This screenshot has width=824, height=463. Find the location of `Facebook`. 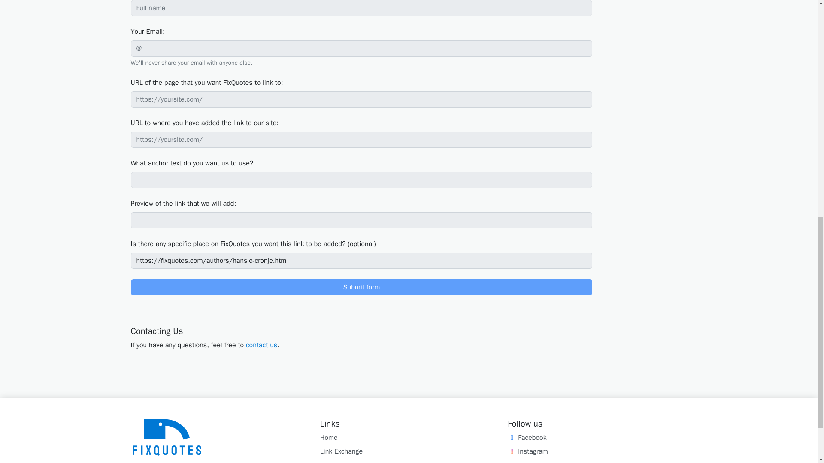

Facebook is located at coordinates (527, 437).